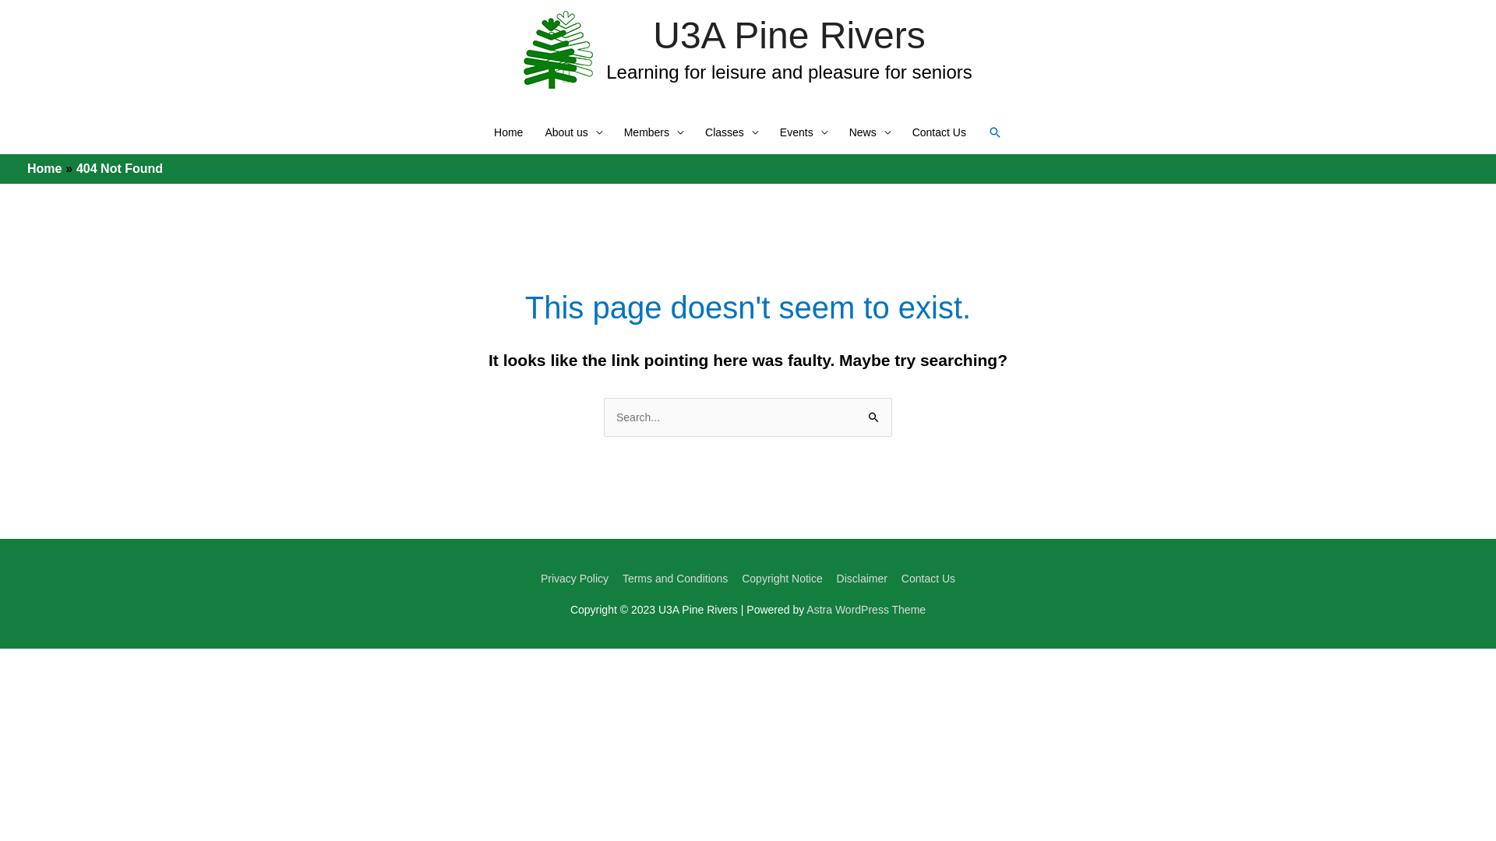 The width and height of the screenshot is (1496, 841). What do you see at coordinates (573, 132) in the screenshot?
I see `About us` at bounding box center [573, 132].